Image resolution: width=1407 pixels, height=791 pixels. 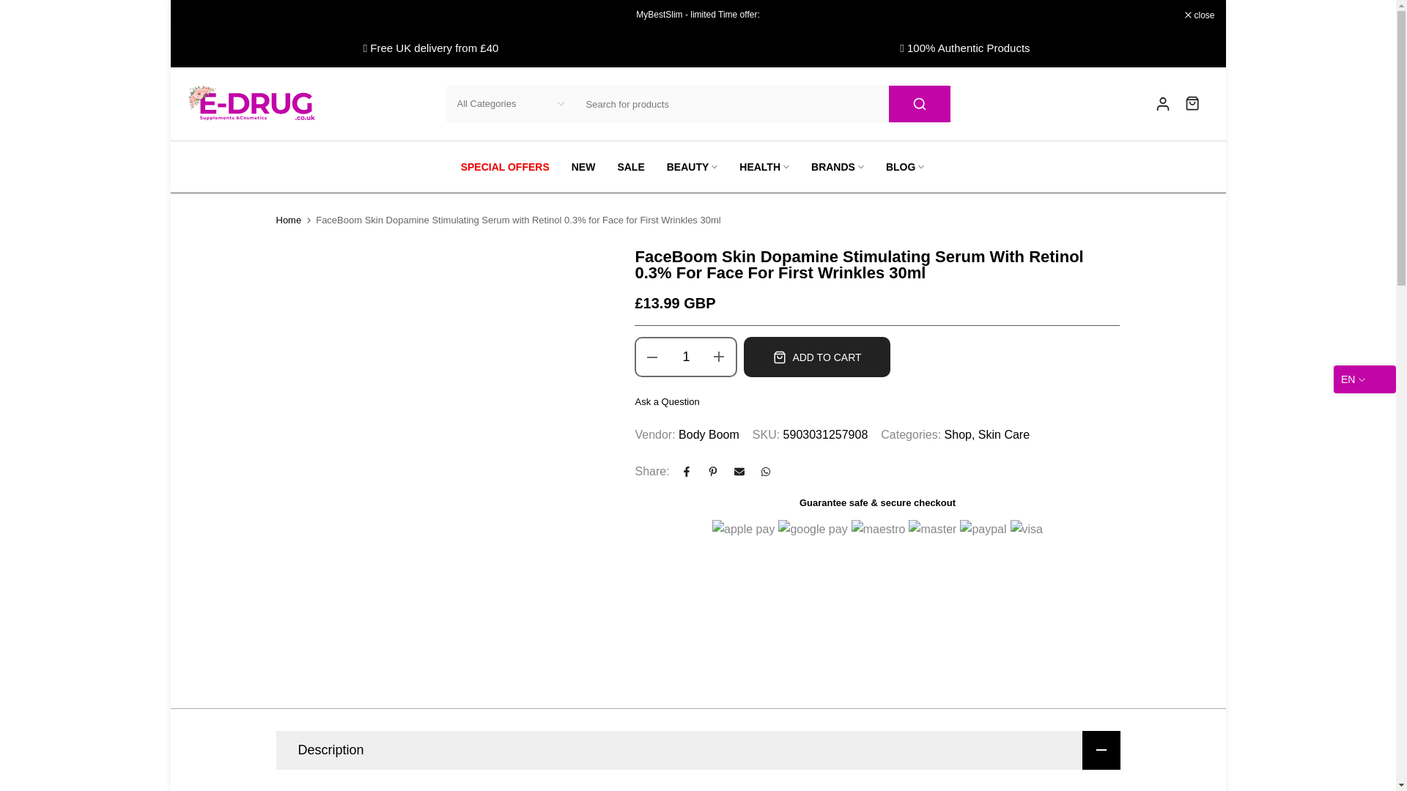 I want to click on Body Boom, so click(x=709, y=434).